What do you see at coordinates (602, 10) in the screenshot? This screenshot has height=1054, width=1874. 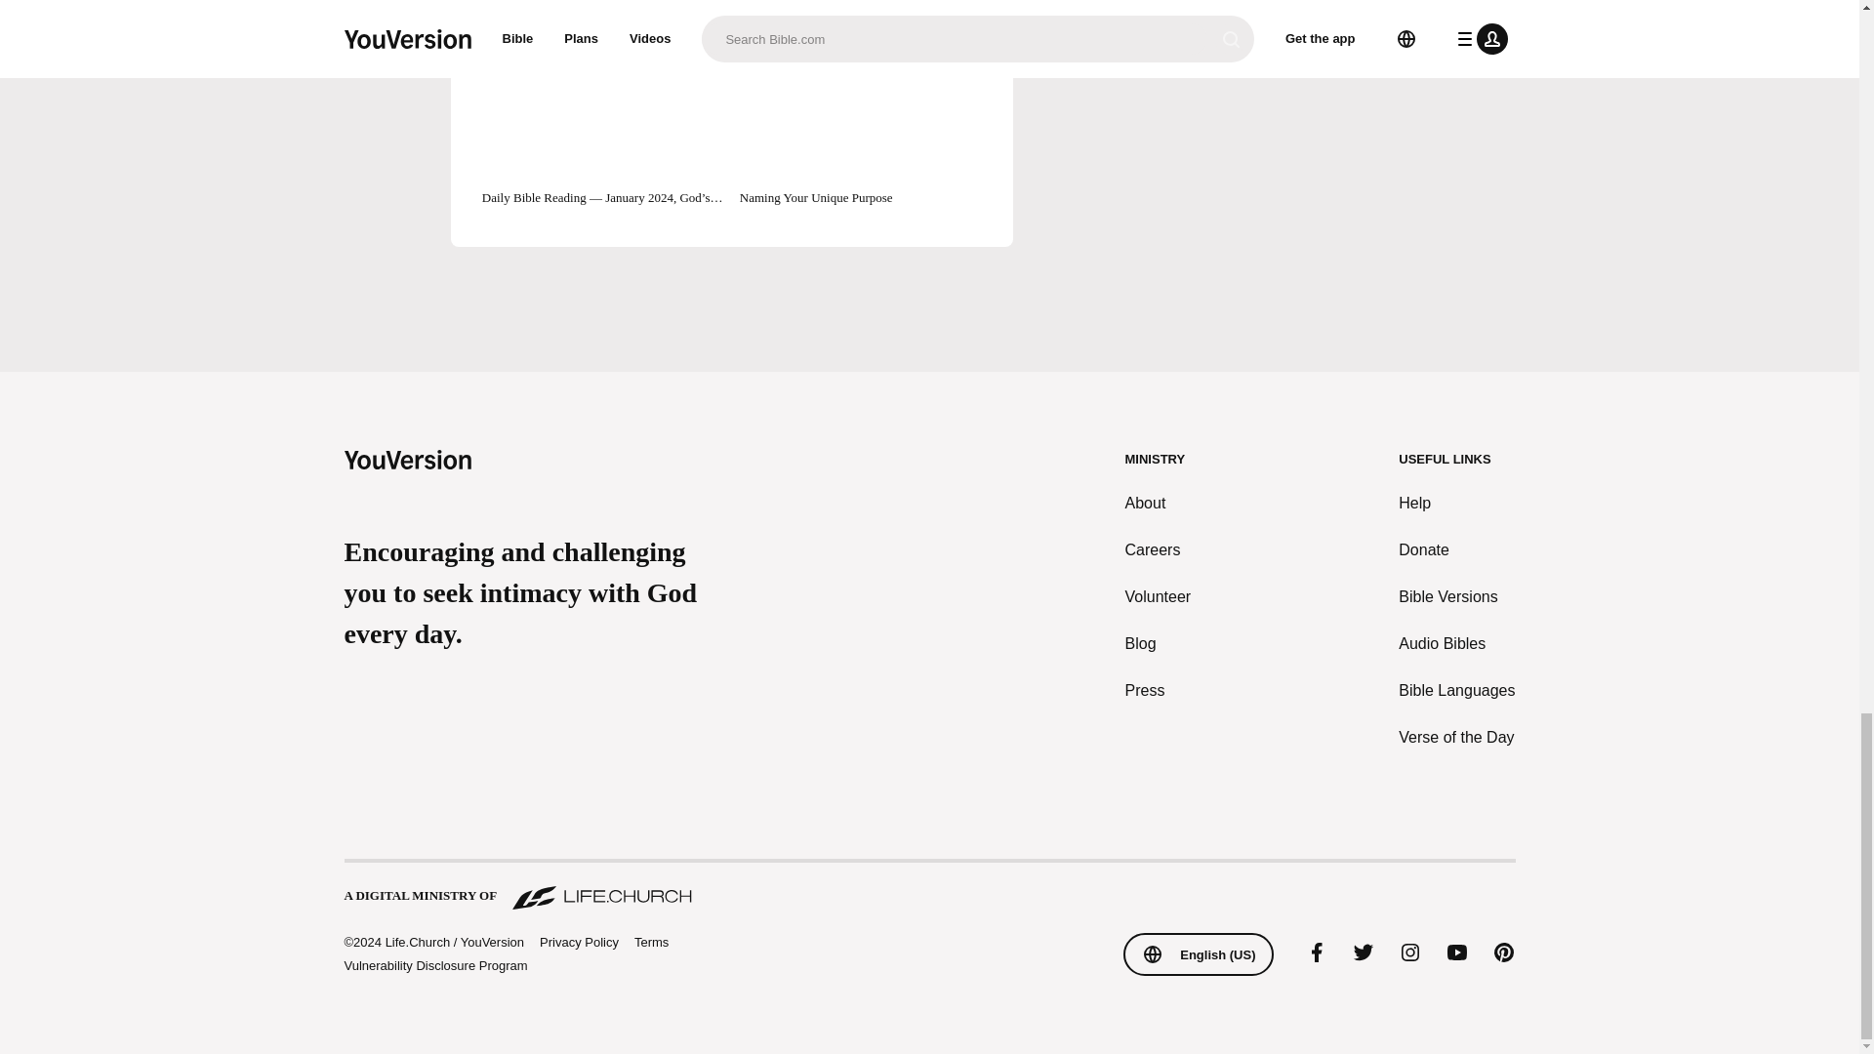 I see `Reading the Bible in Historical Sequence Part 10` at bounding box center [602, 10].